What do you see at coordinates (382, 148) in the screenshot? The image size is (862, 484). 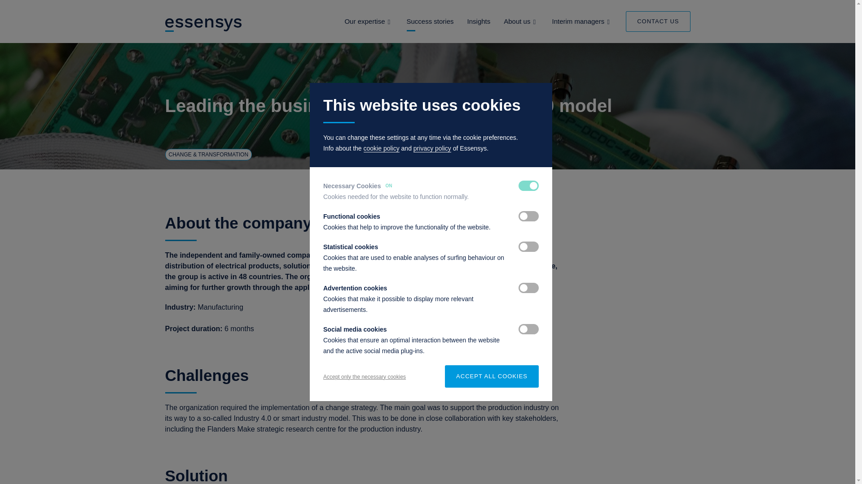 I see `cookie policy` at bounding box center [382, 148].